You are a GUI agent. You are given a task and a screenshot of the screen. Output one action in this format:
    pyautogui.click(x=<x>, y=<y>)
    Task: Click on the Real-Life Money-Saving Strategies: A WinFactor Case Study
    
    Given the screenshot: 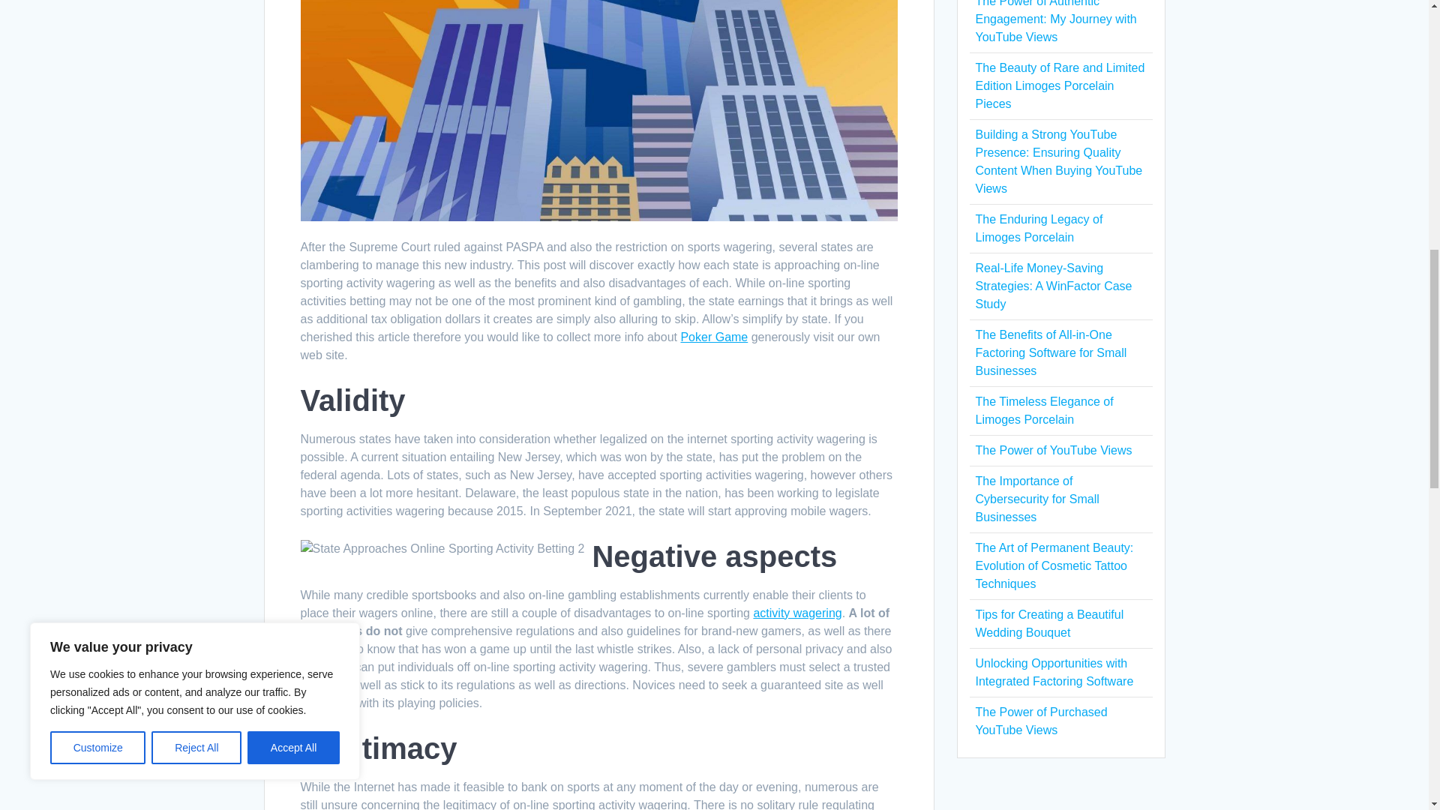 What is the action you would take?
    pyautogui.click(x=1053, y=285)
    